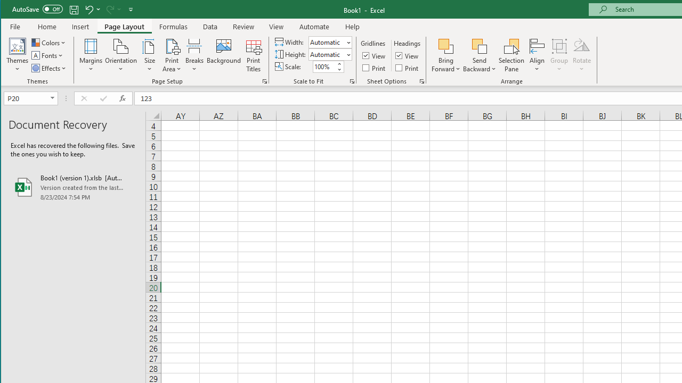 Image resolution: width=682 pixels, height=383 pixels. I want to click on AutoSave, so click(37, 9).